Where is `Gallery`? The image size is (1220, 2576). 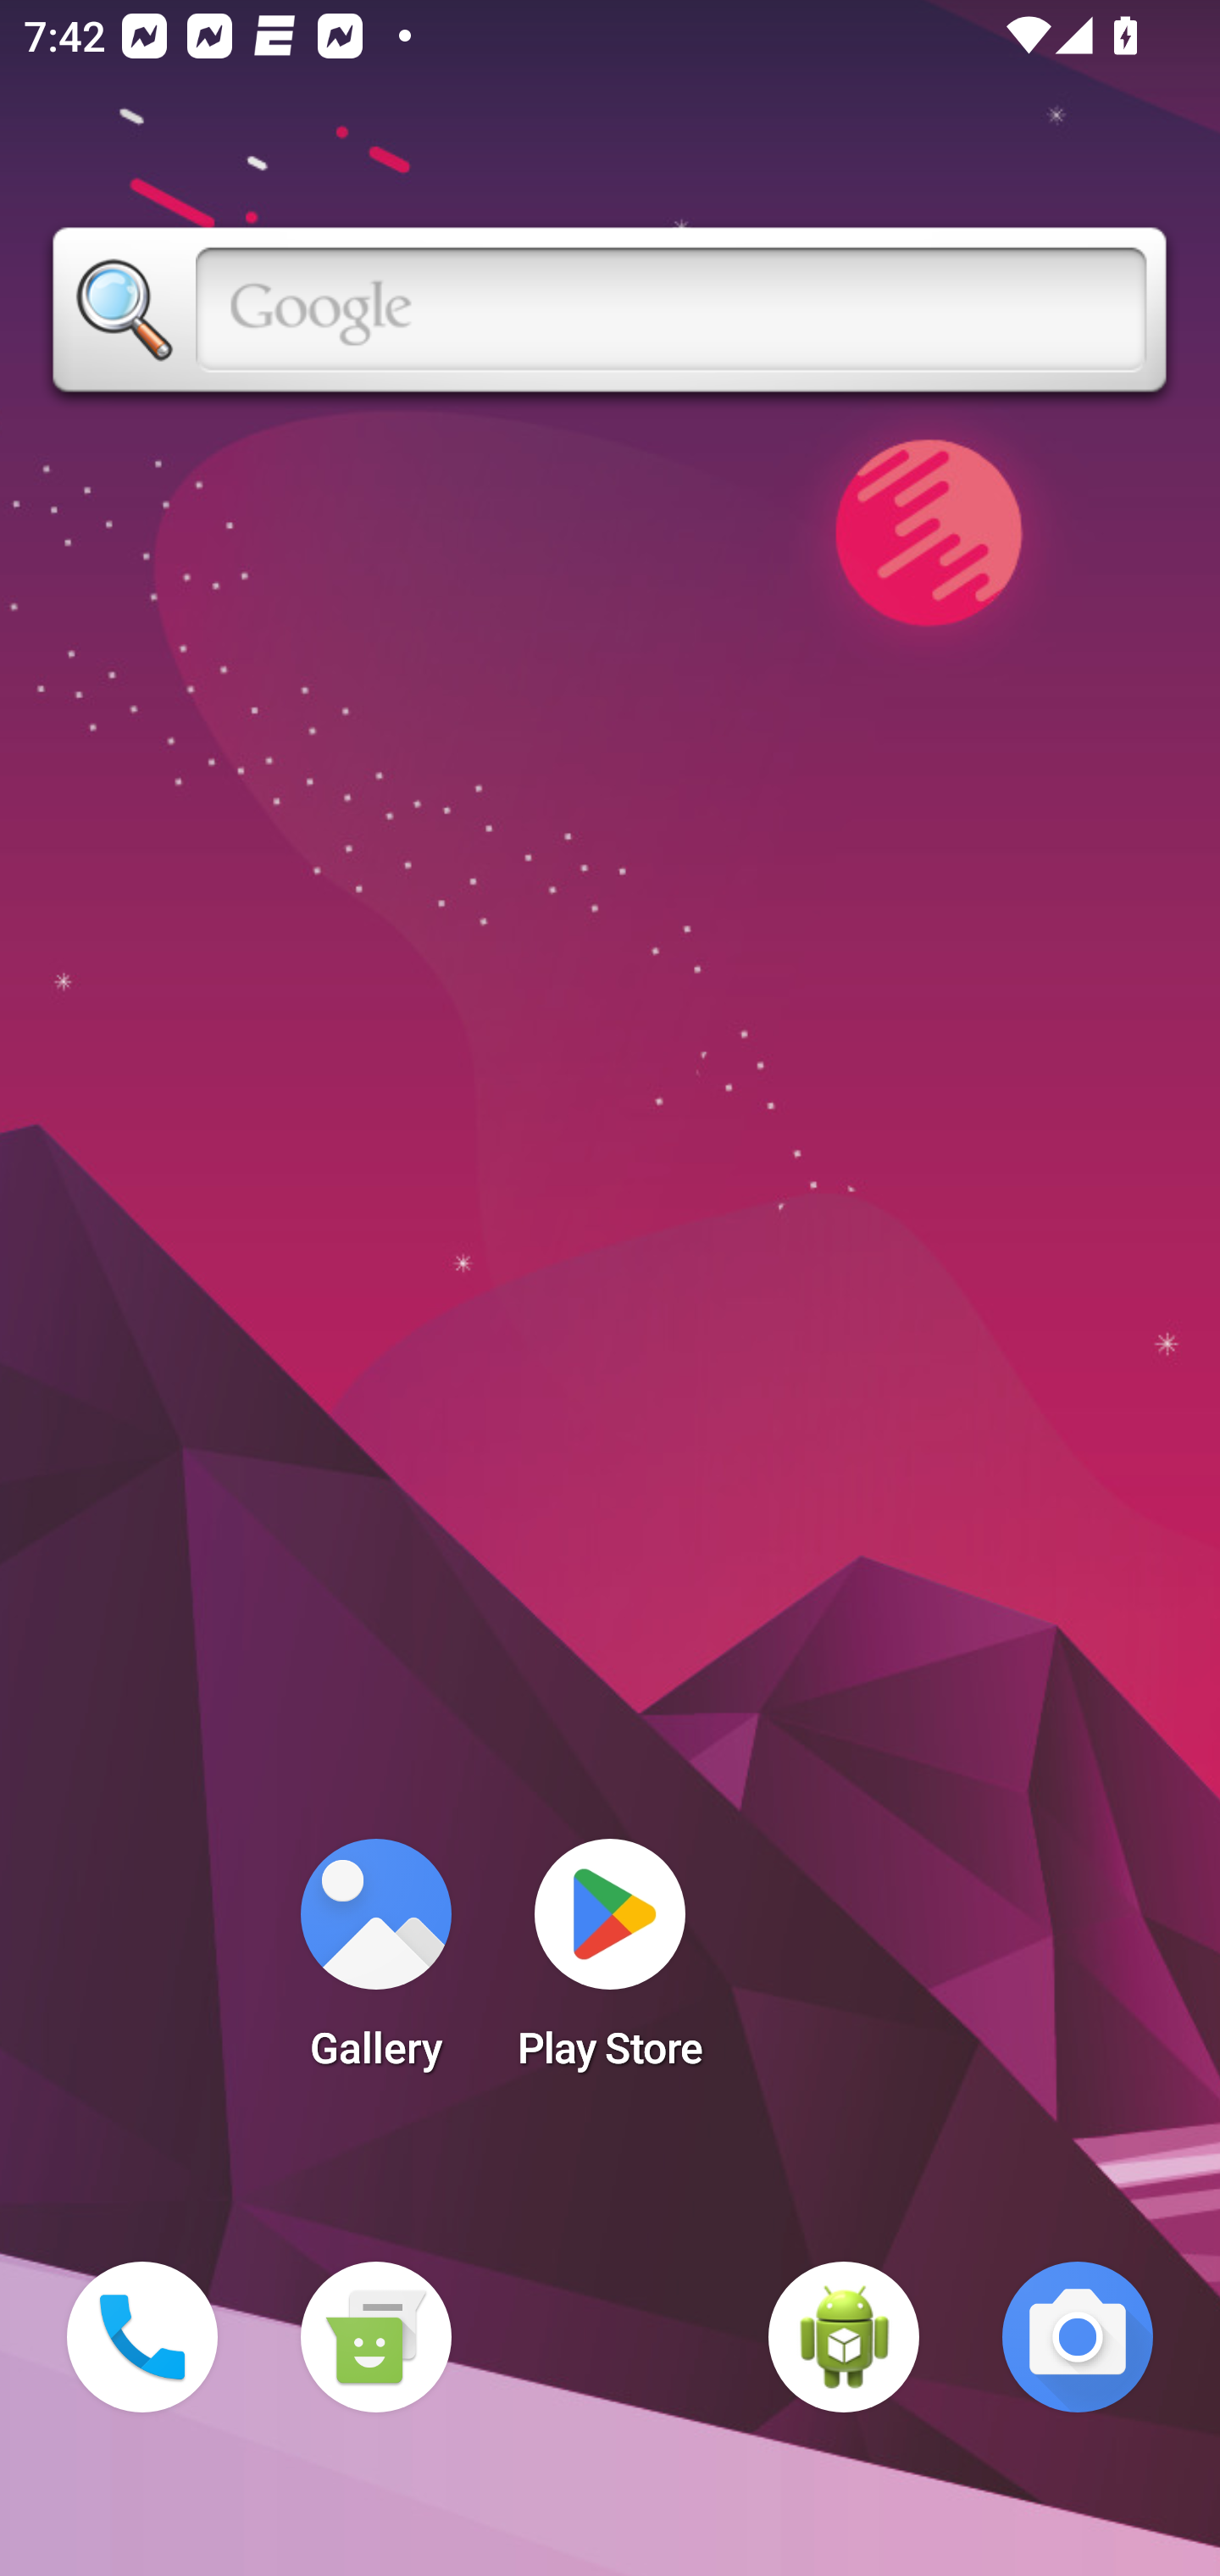 Gallery is located at coordinates (375, 1964).